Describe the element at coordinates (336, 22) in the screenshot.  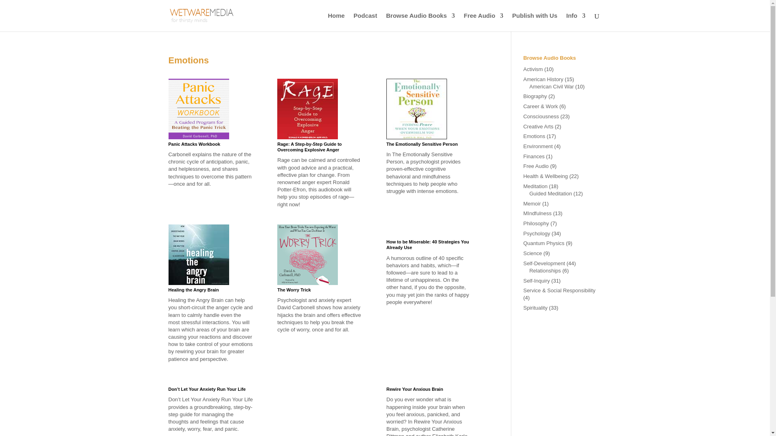
I see `Home` at that location.